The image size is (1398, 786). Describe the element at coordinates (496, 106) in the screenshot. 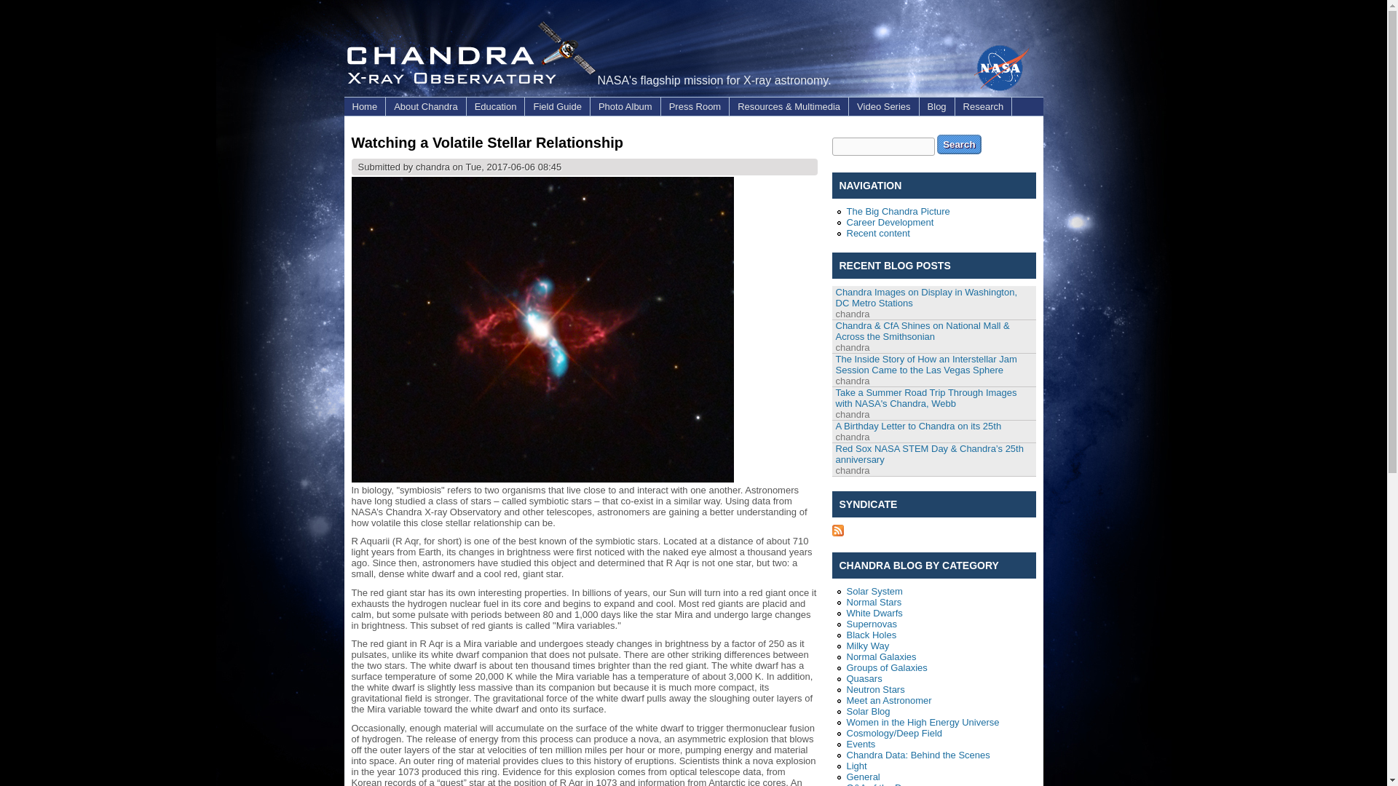

I see `Education` at that location.